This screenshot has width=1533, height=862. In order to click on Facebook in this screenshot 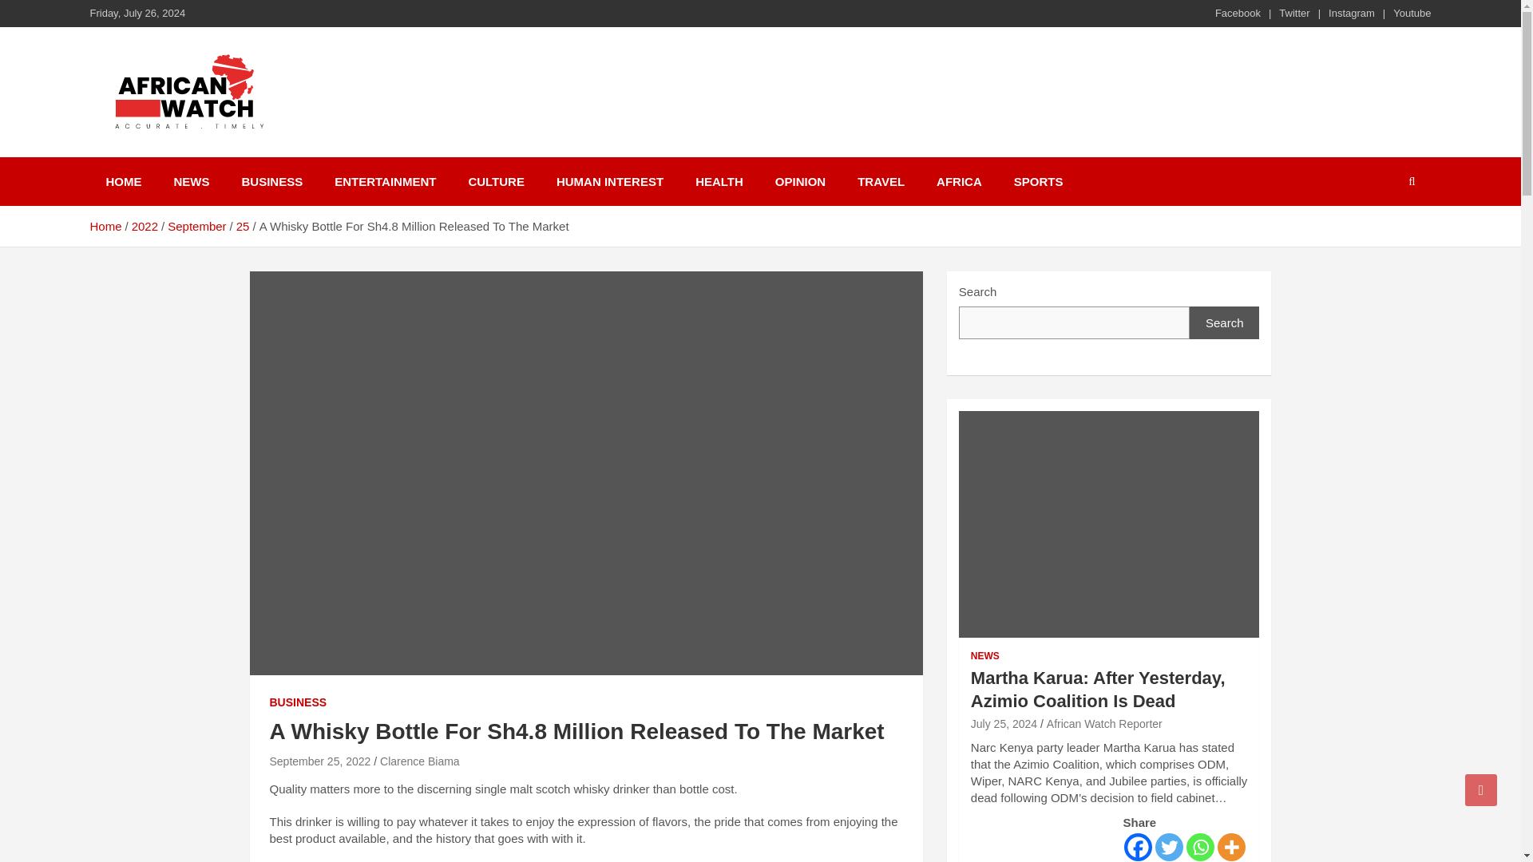, I will do `click(1138, 847)`.